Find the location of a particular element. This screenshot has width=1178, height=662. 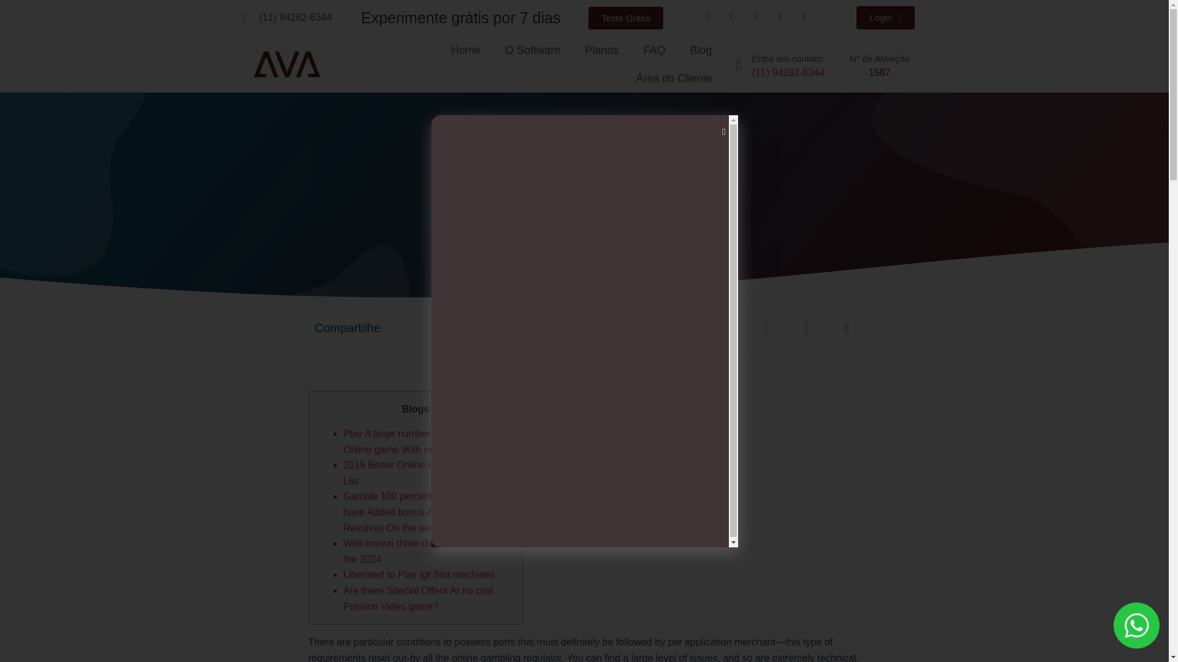

FAQ is located at coordinates (654, 50).